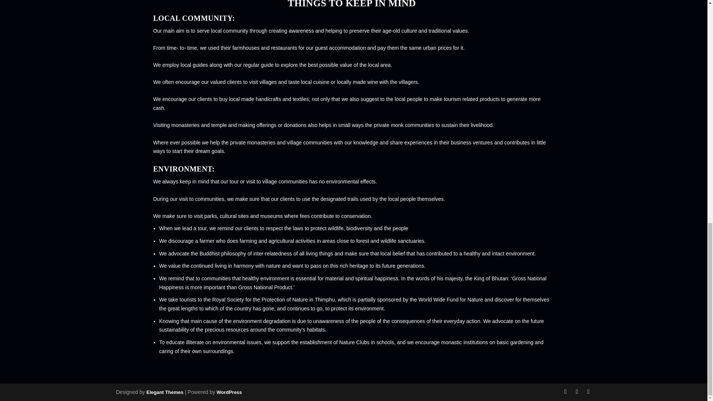 This screenshot has width=713, height=401. Describe the element at coordinates (165, 392) in the screenshot. I see `Premium WordPress Themes` at that location.